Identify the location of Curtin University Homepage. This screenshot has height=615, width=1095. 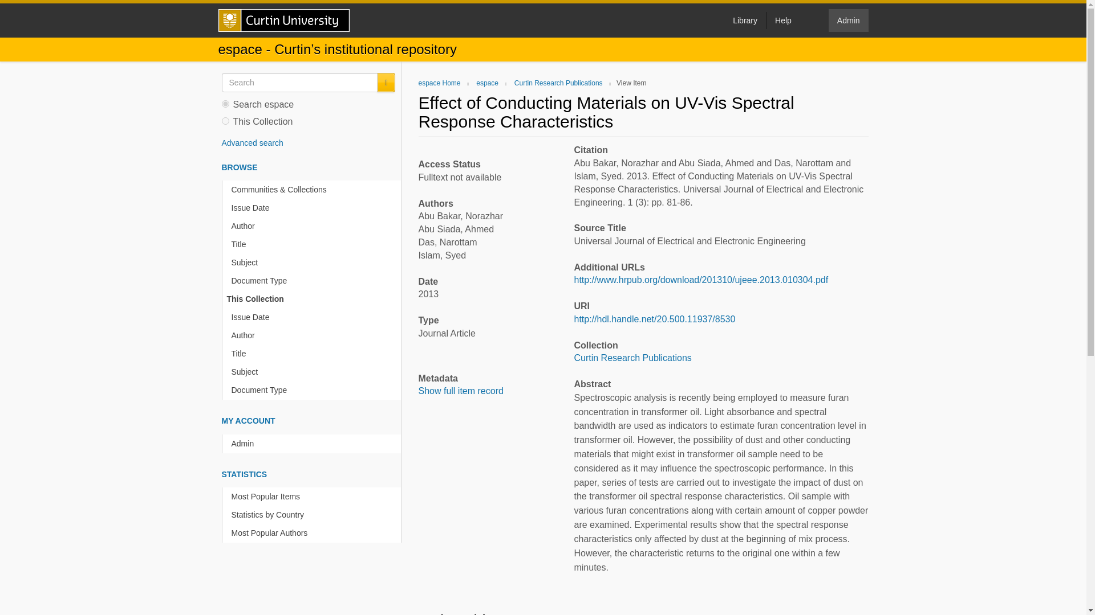
(283, 20).